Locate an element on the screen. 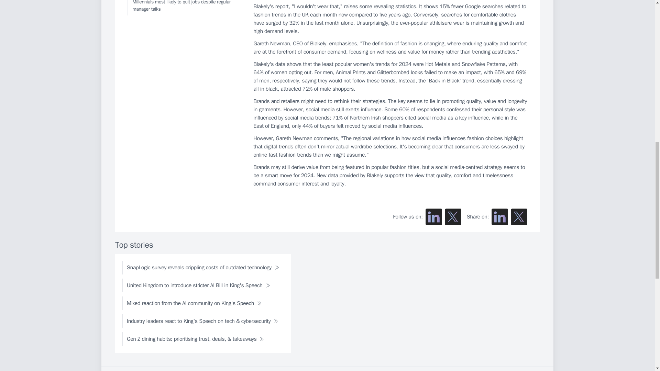  Mixed reaction from the AI community on King's Speech is located at coordinates (194, 303).